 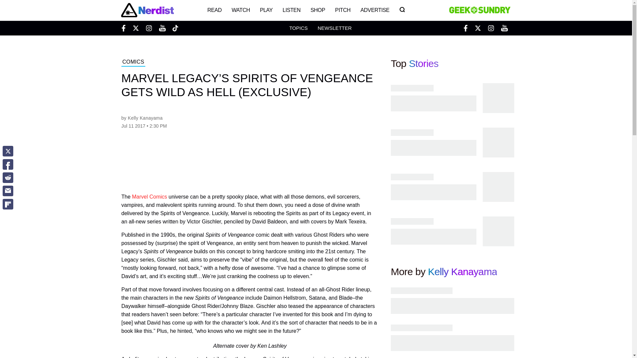 I want to click on Instagram Nerdist, so click(x=149, y=28).